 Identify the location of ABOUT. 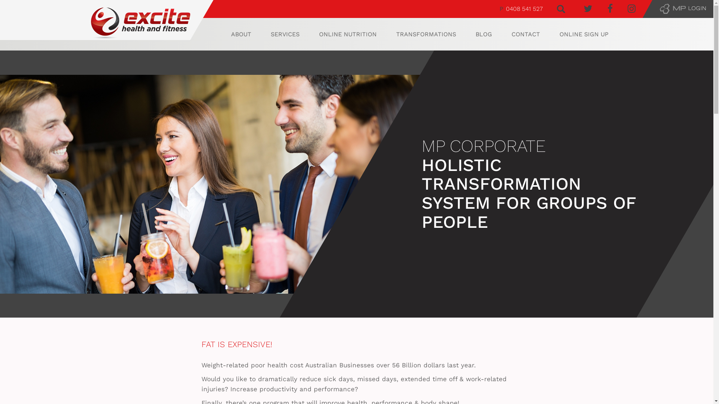
(241, 34).